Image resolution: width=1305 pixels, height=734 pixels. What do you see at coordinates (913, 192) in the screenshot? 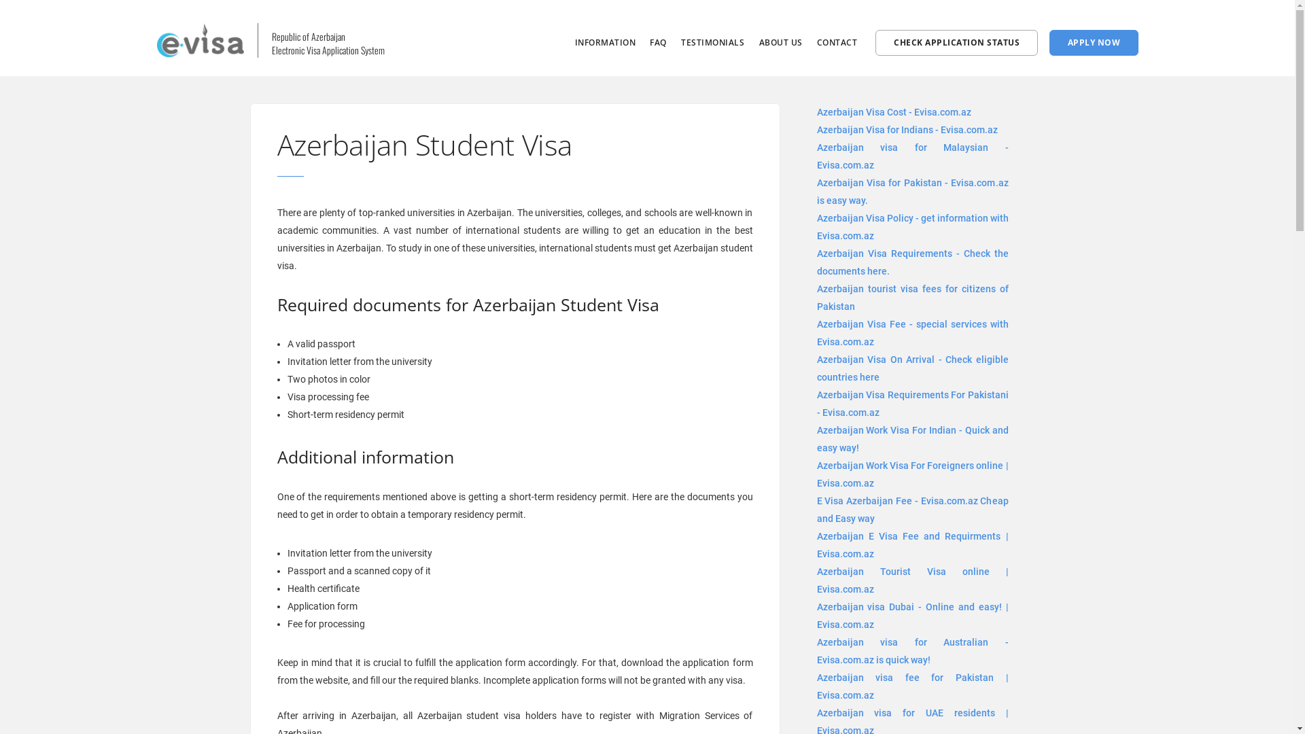
I see `Azerbaijan Visa for Pakistan - Evisa.com.az is easy way.` at bounding box center [913, 192].